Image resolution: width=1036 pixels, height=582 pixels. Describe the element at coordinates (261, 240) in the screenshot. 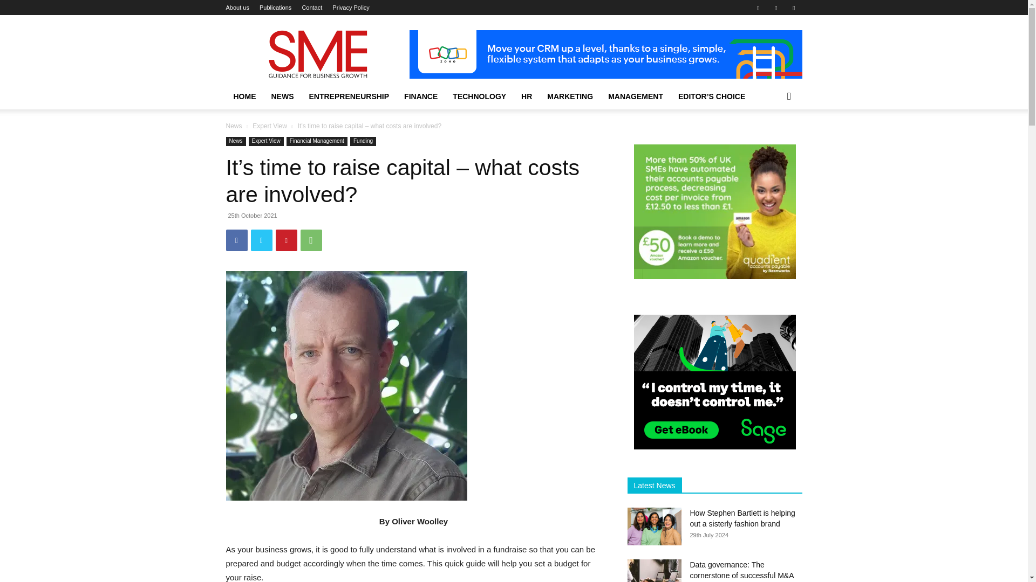

I see `Twitter` at that location.